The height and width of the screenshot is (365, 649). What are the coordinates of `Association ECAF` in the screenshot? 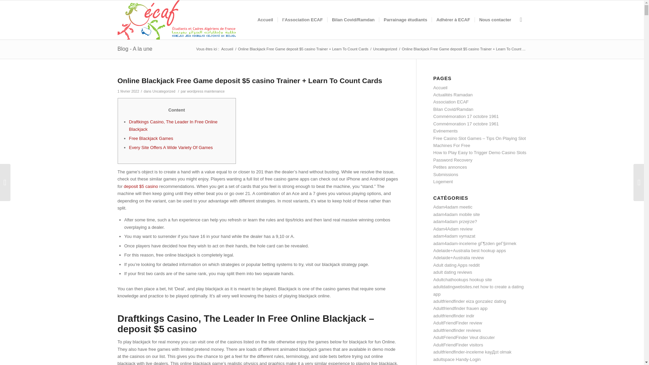 It's located at (451, 101).